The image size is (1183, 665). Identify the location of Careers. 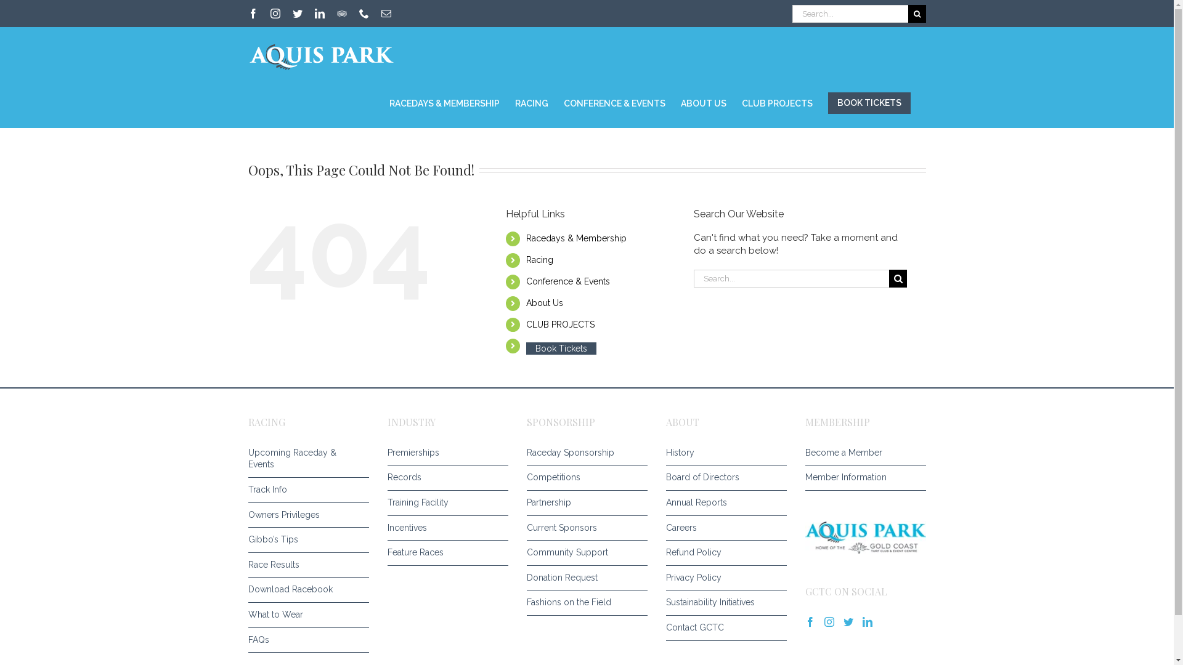
(723, 528).